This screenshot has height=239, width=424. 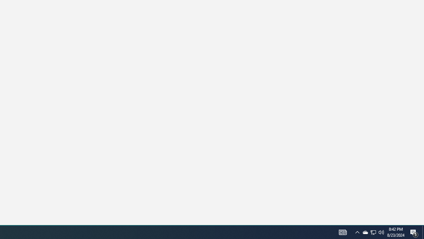 What do you see at coordinates (357, 232) in the screenshot?
I see `Notification Chevron` at bounding box center [357, 232].